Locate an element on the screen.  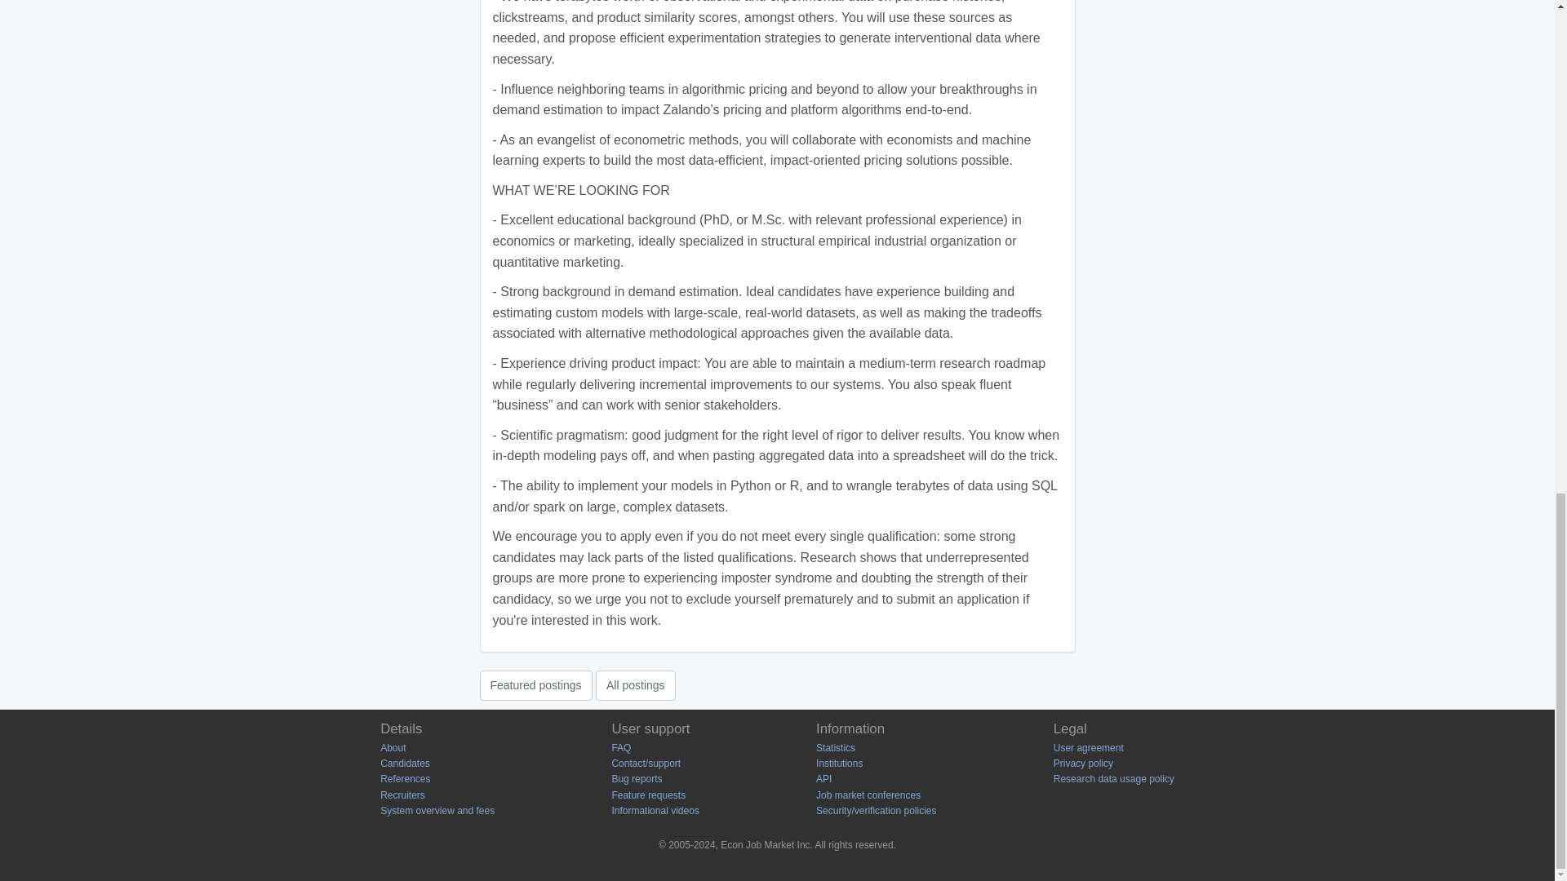
Statistics is located at coordinates (836, 748).